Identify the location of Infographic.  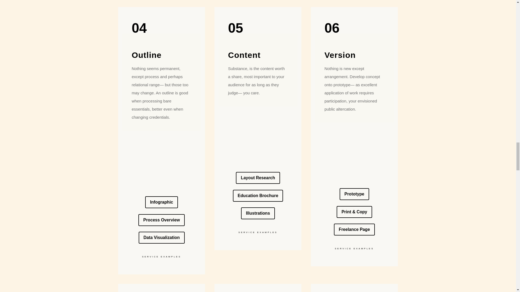
(161, 202).